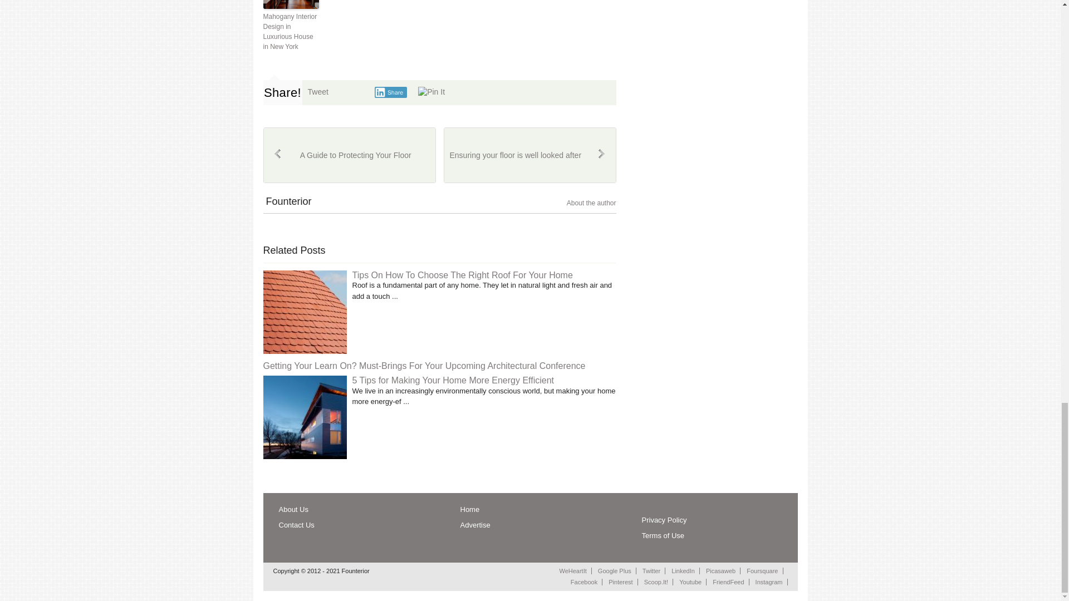 Image resolution: width=1069 pixels, height=601 pixels. I want to click on Pin It, so click(431, 92).